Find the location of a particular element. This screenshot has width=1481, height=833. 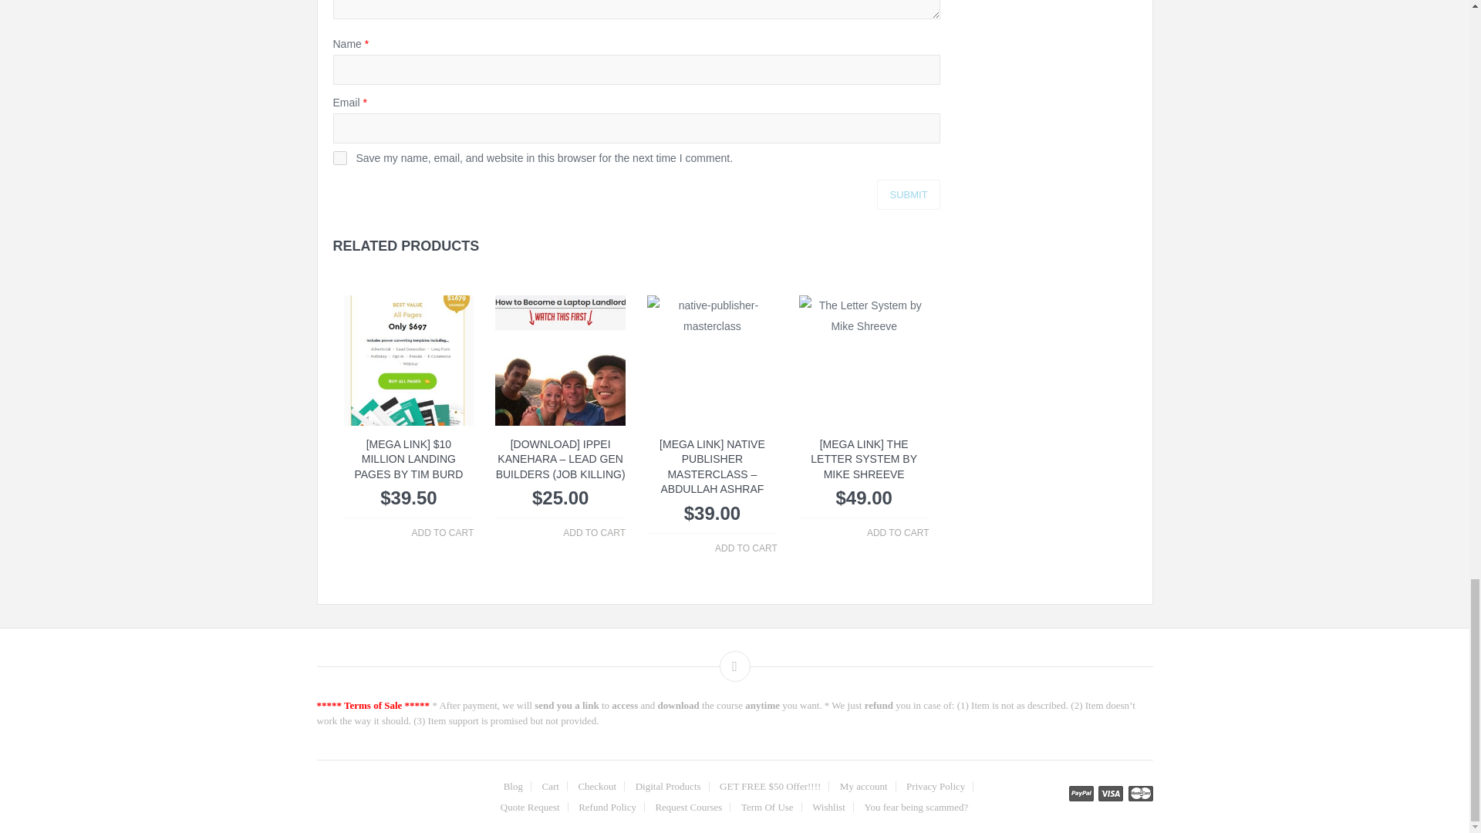

VISA is located at coordinates (1111, 793).